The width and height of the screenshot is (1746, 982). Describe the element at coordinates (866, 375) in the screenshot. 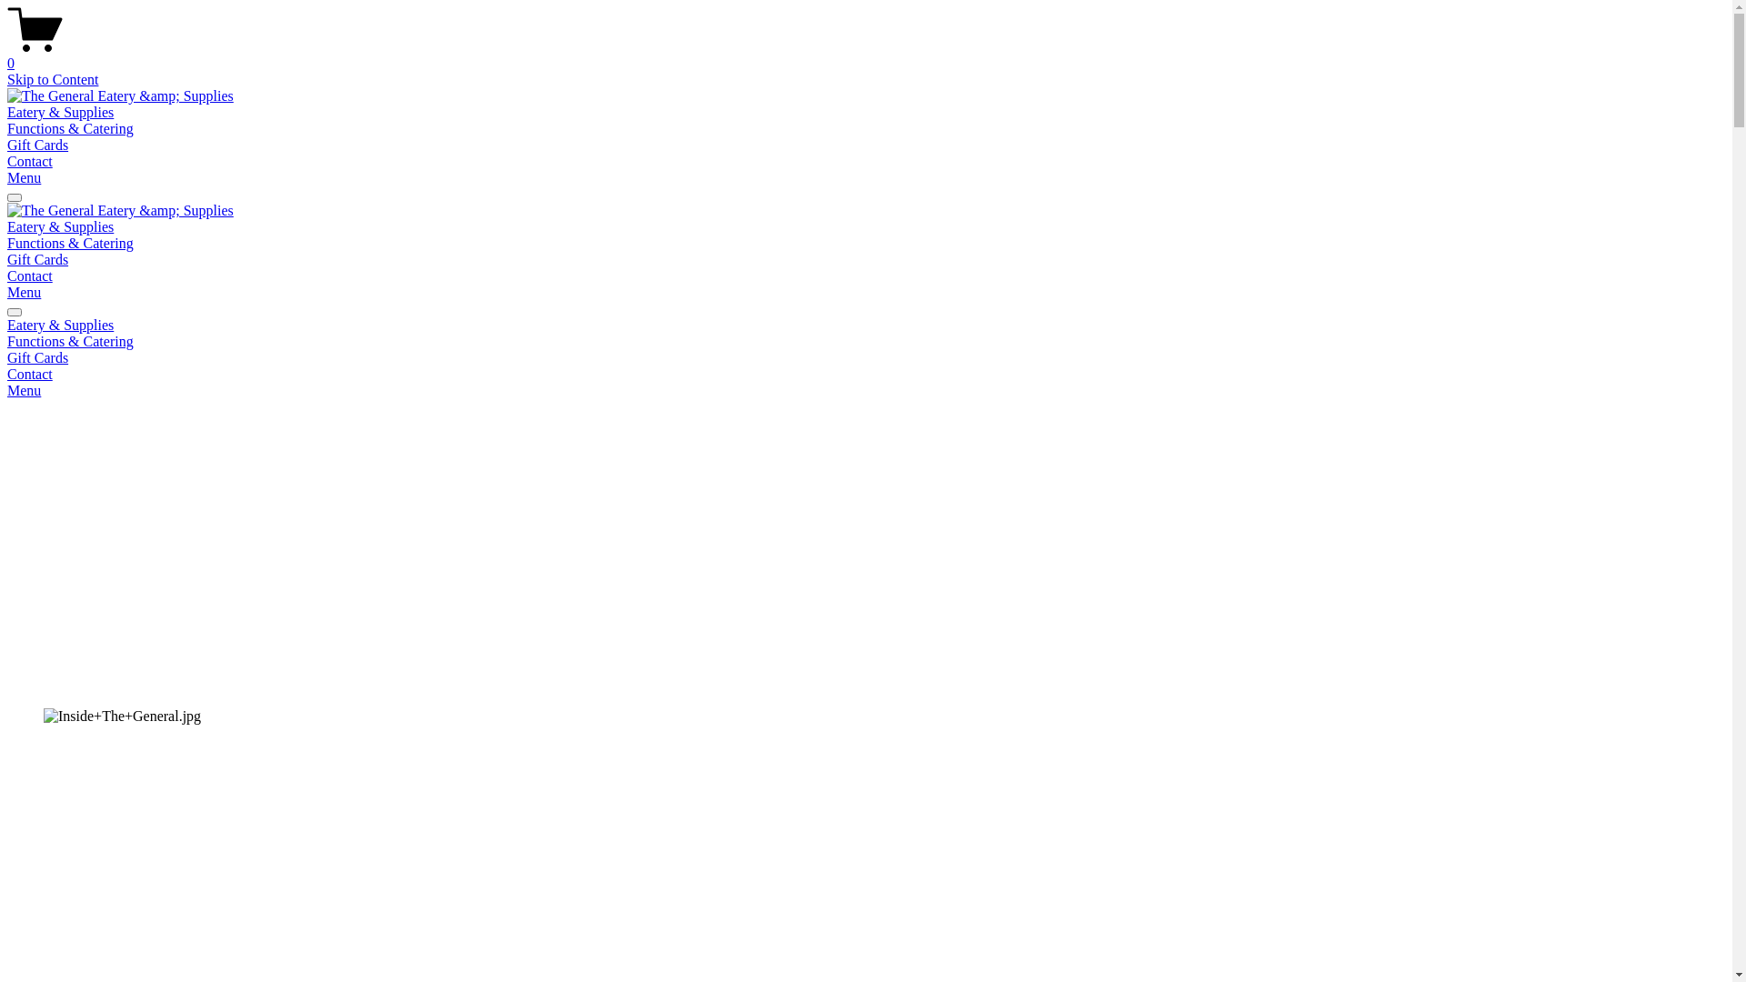

I see `Contact` at that location.